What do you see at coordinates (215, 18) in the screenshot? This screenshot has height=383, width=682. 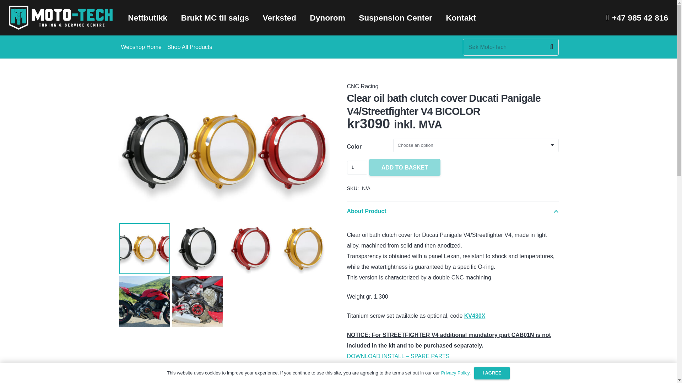 I see `Brukt MC til salgs` at bounding box center [215, 18].